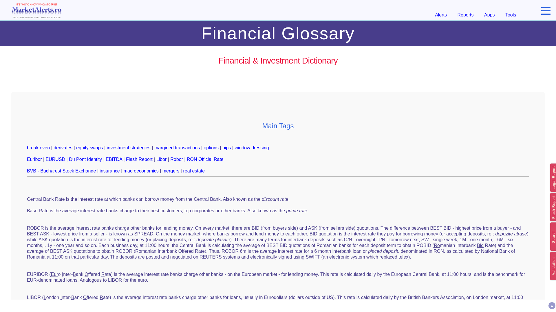 Image resolution: width=556 pixels, height=312 pixels. I want to click on options, so click(211, 148).